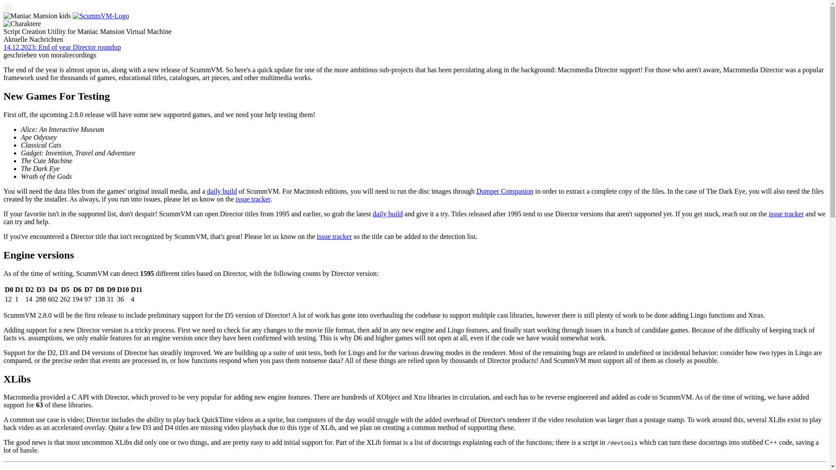 The image size is (836, 470). What do you see at coordinates (8, 7) in the screenshot?
I see `on` at bounding box center [8, 7].